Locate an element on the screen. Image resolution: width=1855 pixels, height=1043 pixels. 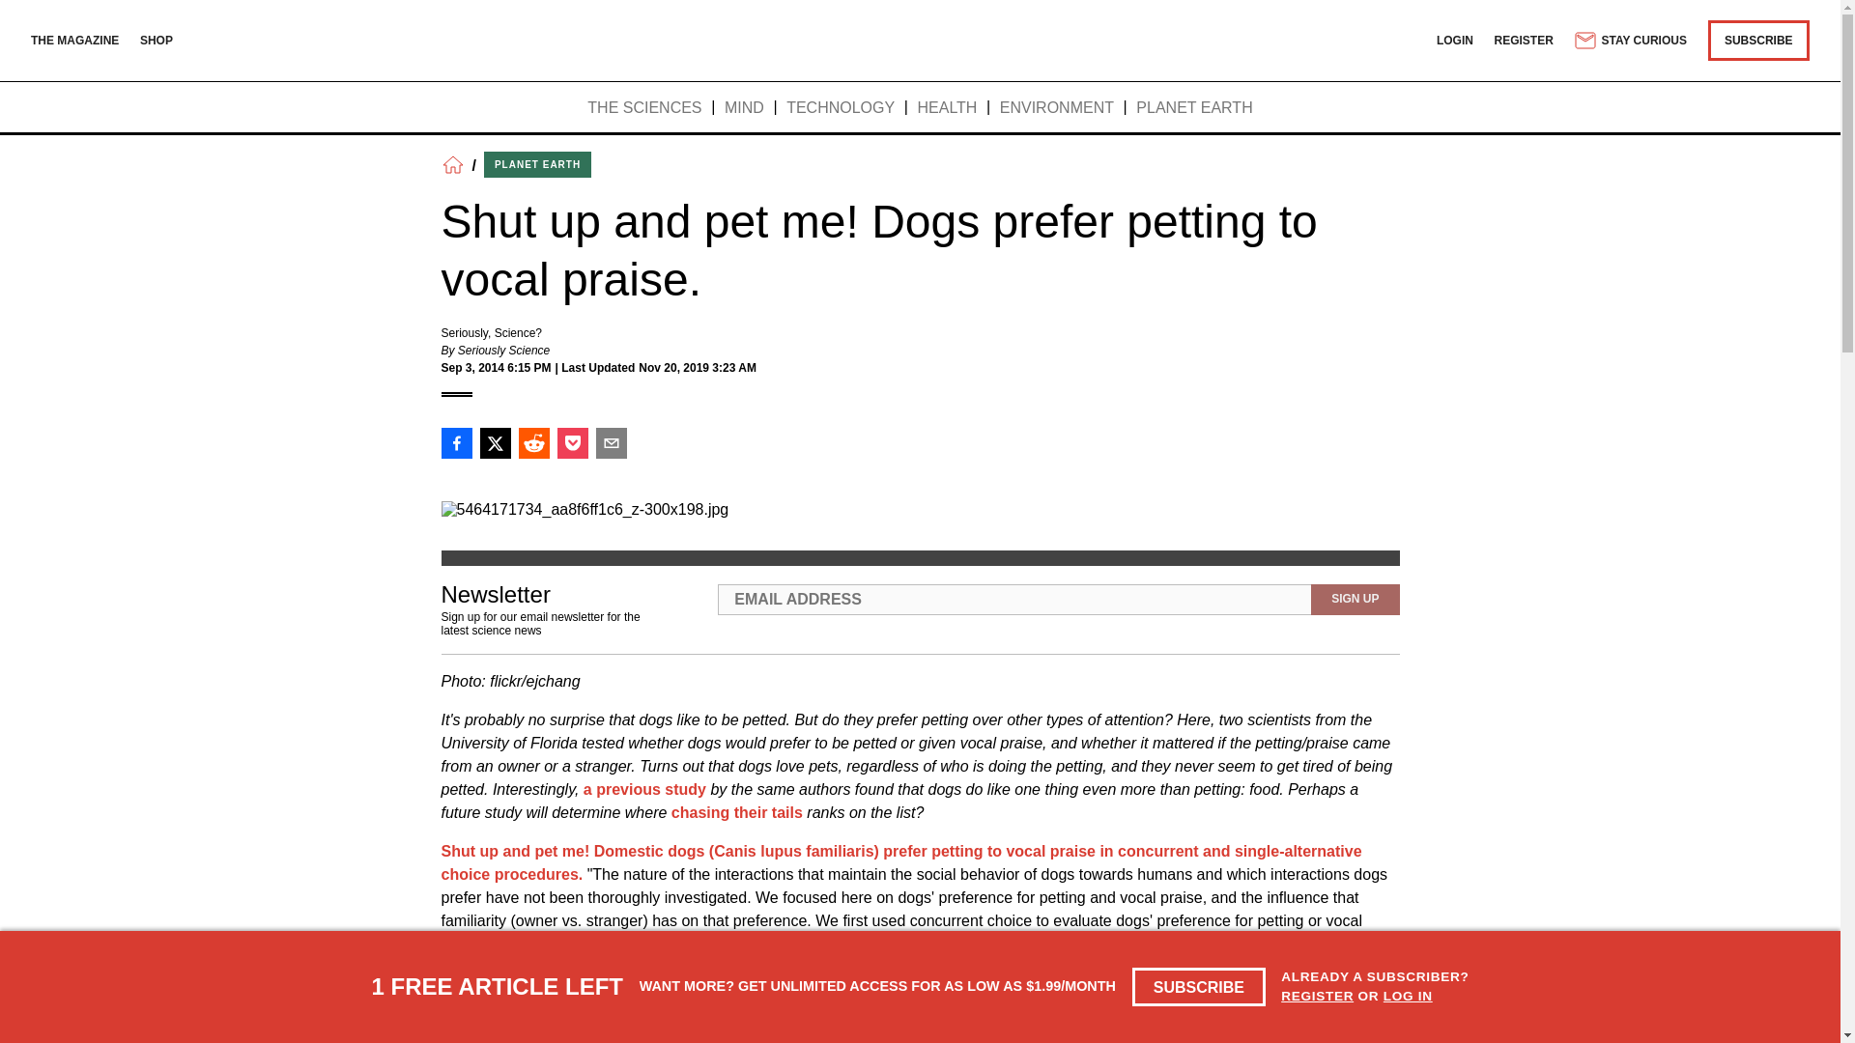
SIGN UP is located at coordinates (1355, 599).